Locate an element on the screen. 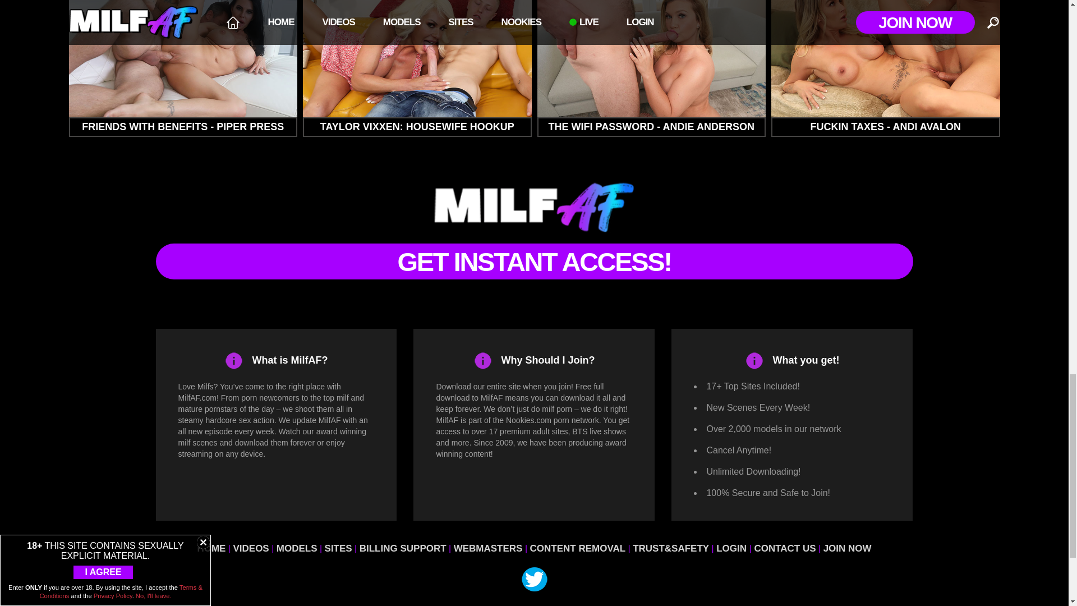 The width and height of the screenshot is (1077, 606). Watch FRIENDS WITH BENEFITS - PIPER PRESS at milfAF is located at coordinates (183, 68).